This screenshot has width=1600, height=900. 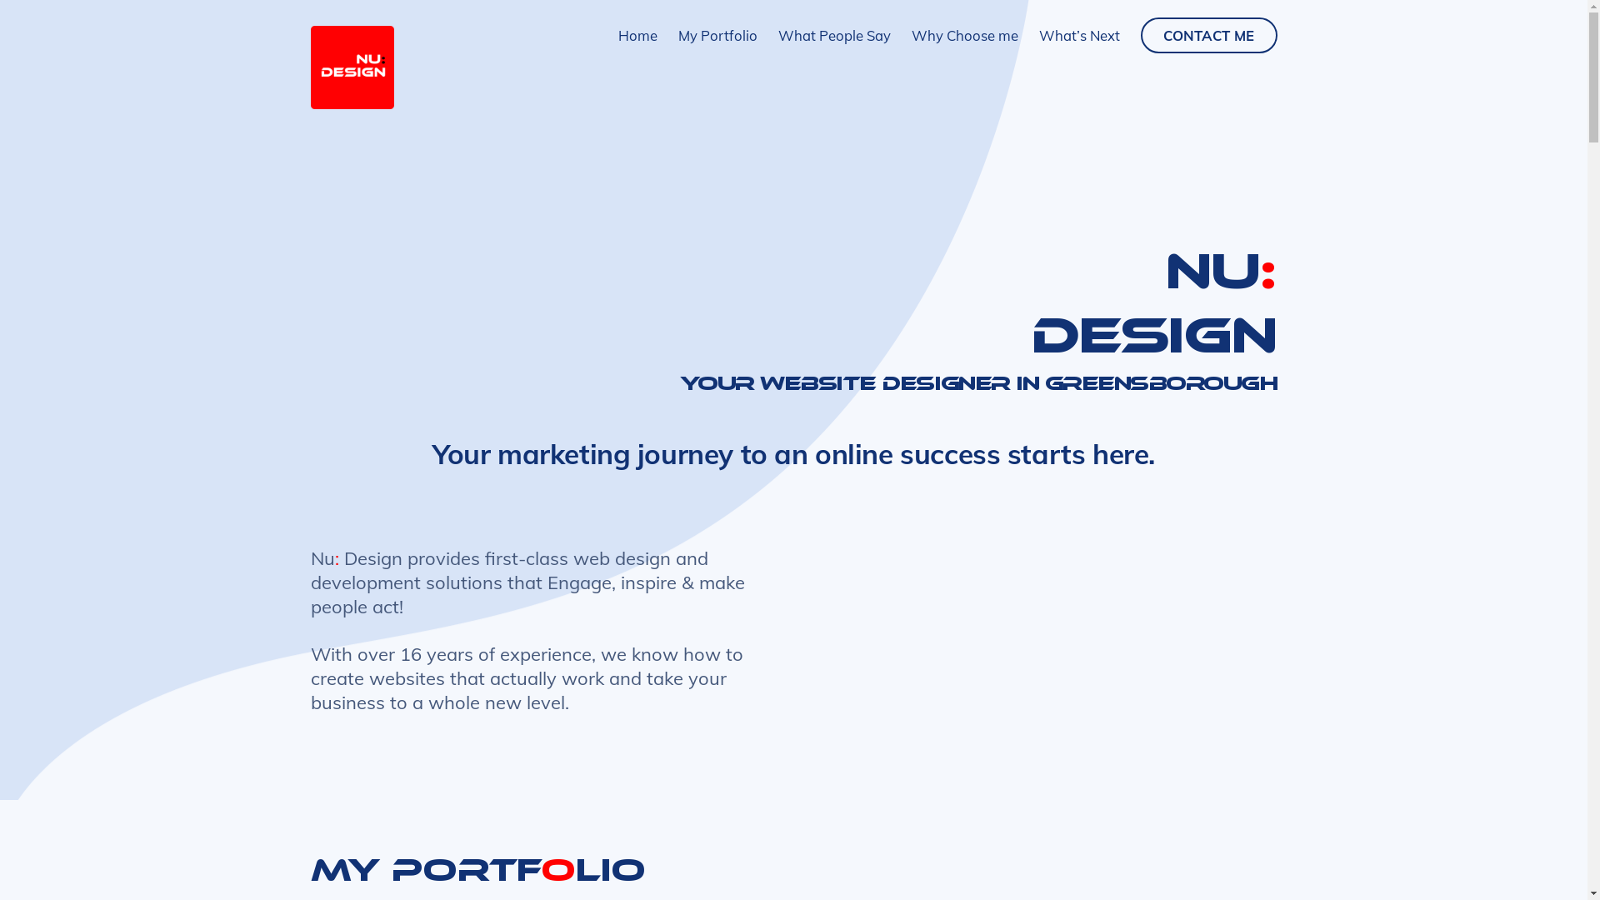 What do you see at coordinates (835, 35) in the screenshot?
I see `What People Say` at bounding box center [835, 35].